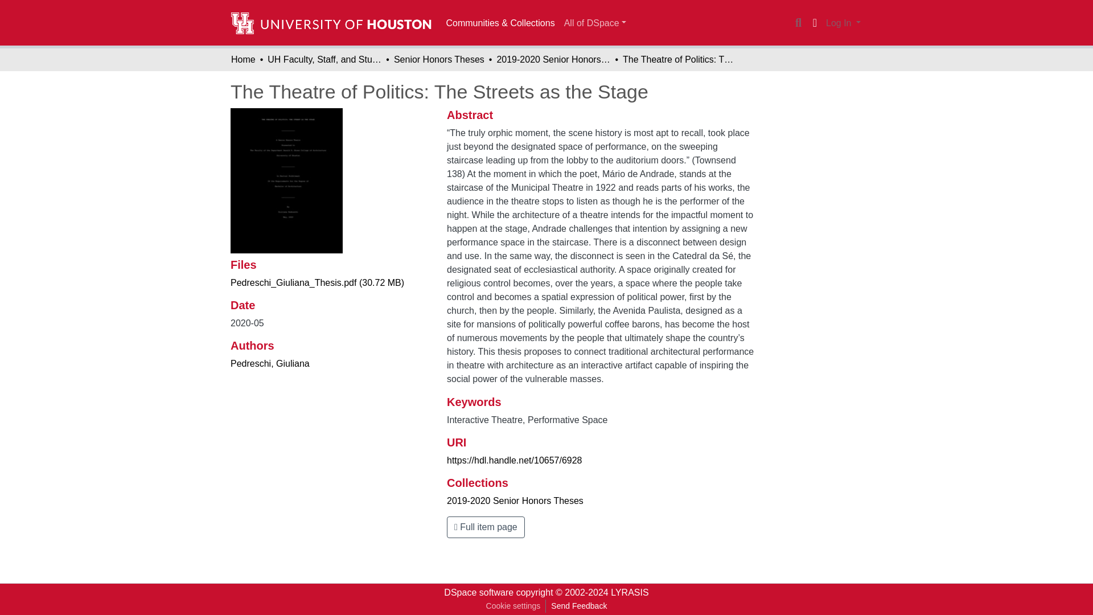 Image resolution: width=1093 pixels, height=615 pixels. I want to click on Senior Honors Theses, so click(438, 59).